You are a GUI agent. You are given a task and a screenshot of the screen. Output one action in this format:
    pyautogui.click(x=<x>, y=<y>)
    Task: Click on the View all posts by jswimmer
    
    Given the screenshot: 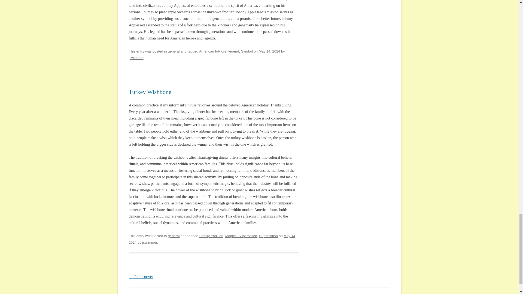 What is the action you would take?
    pyautogui.click(x=136, y=58)
    